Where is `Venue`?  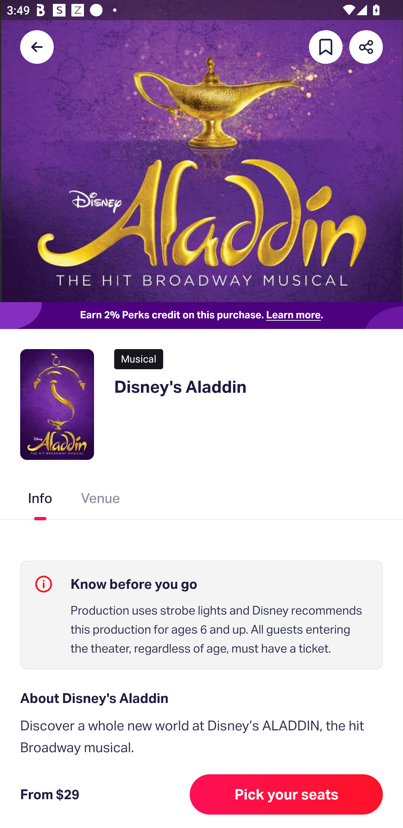
Venue is located at coordinates (101, 500).